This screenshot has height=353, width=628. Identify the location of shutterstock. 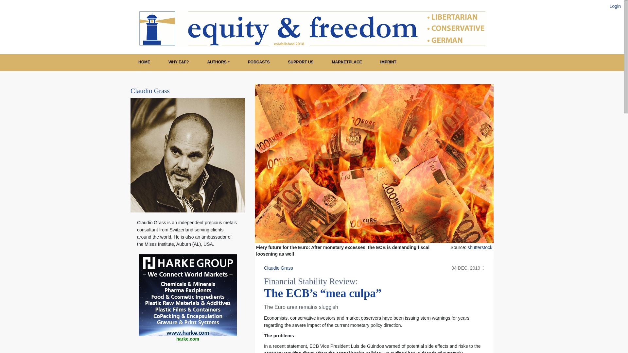
(480, 247).